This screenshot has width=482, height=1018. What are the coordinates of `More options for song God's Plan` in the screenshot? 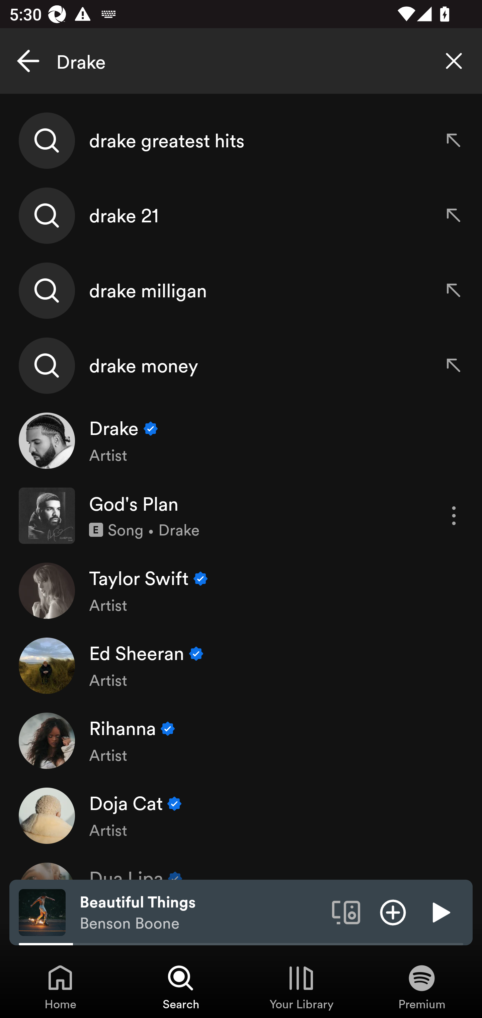 It's located at (454, 516).